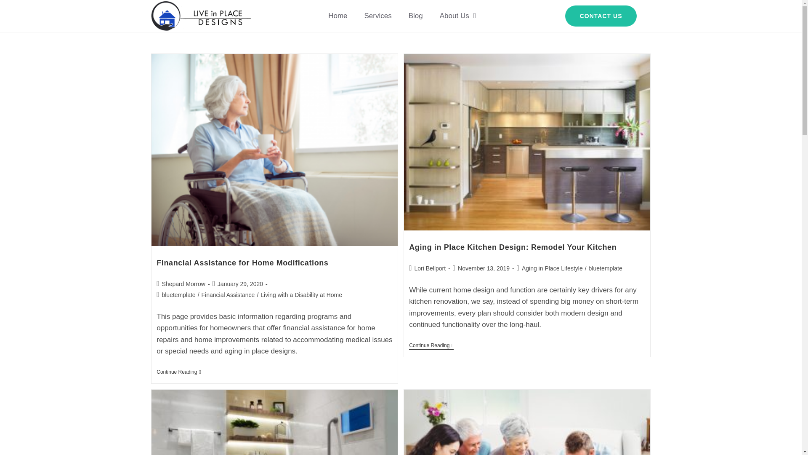  I want to click on Services, so click(378, 16).